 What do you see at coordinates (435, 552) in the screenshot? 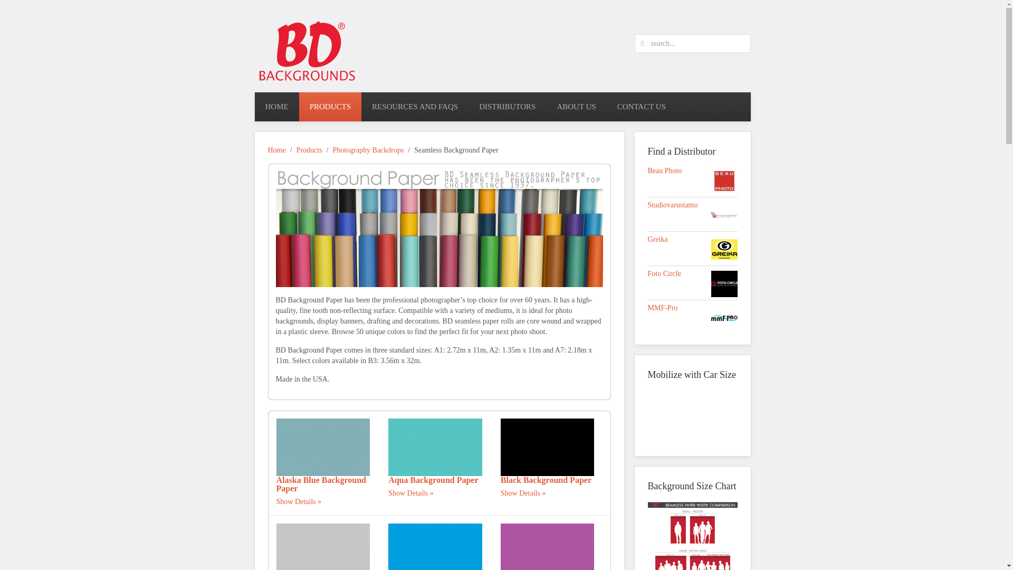
I see `Blue Heaven Background Paper ` at bounding box center [435, 552].